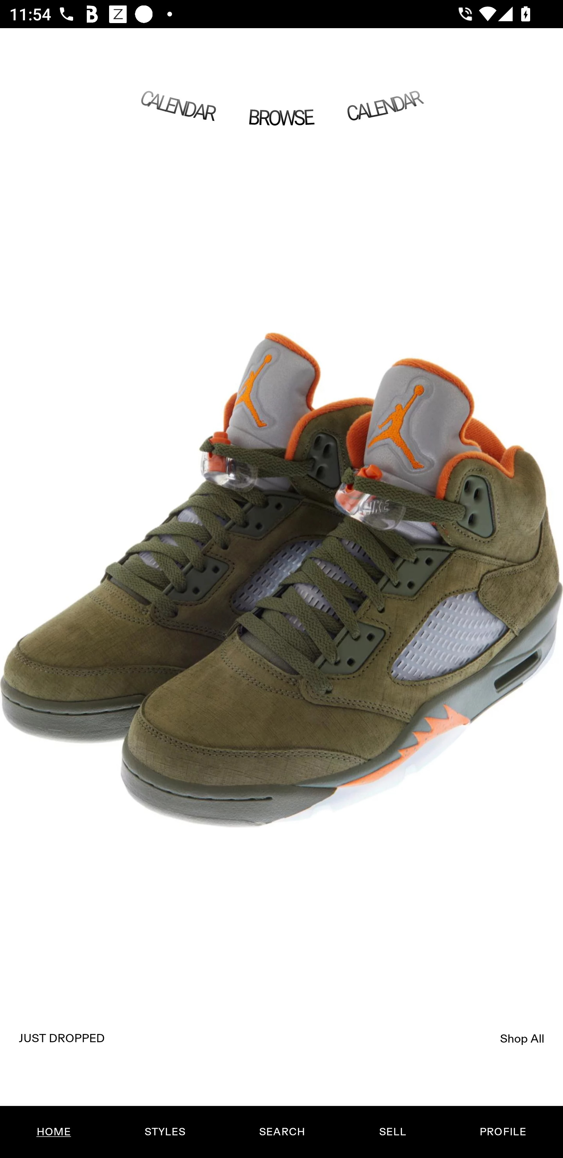 This screenshot has height=1158, width=563. What do you see at coordinates (165, 1132) in the screenshot?
I see `STYLES` at bounding box center [165, 1132].